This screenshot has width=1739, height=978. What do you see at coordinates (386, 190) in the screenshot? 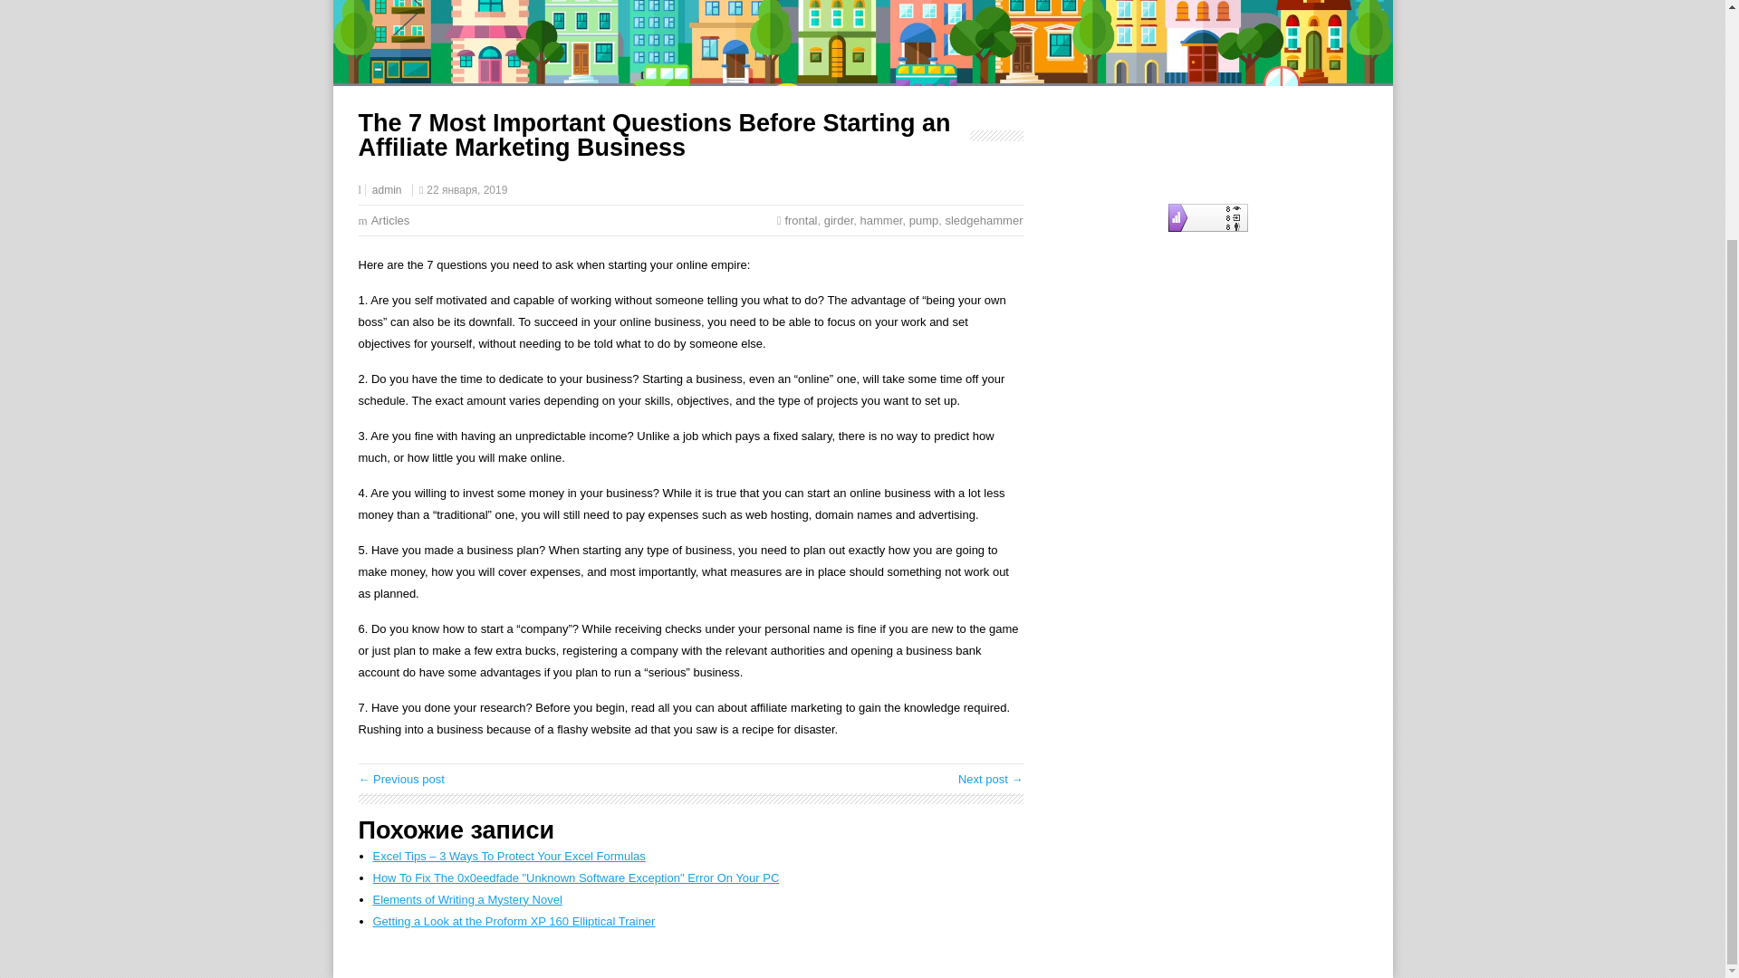
I see `admin` at bounding box center [386, 190].